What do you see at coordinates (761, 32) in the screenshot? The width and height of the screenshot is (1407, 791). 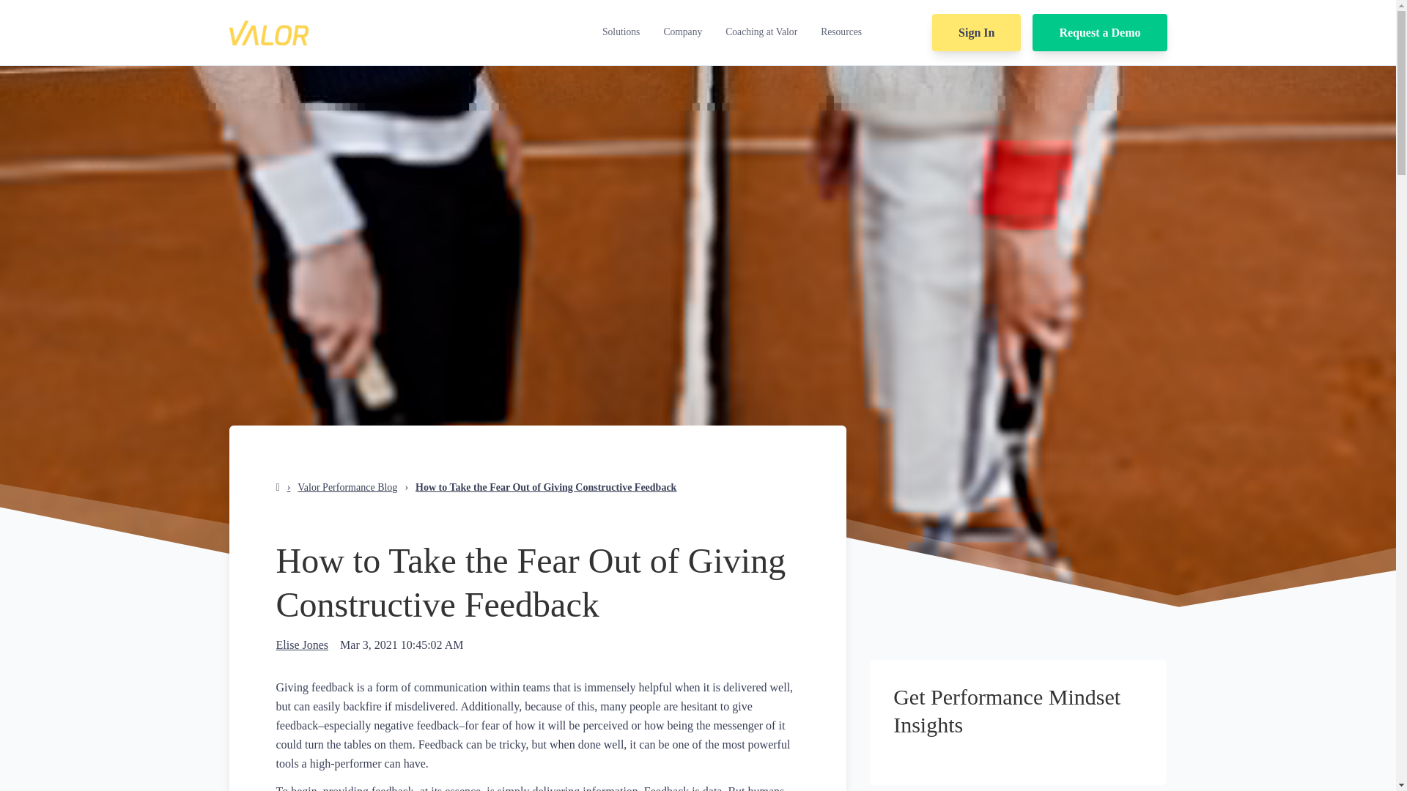 I see `Coaching at Valor` at bounding box center [761, 32].